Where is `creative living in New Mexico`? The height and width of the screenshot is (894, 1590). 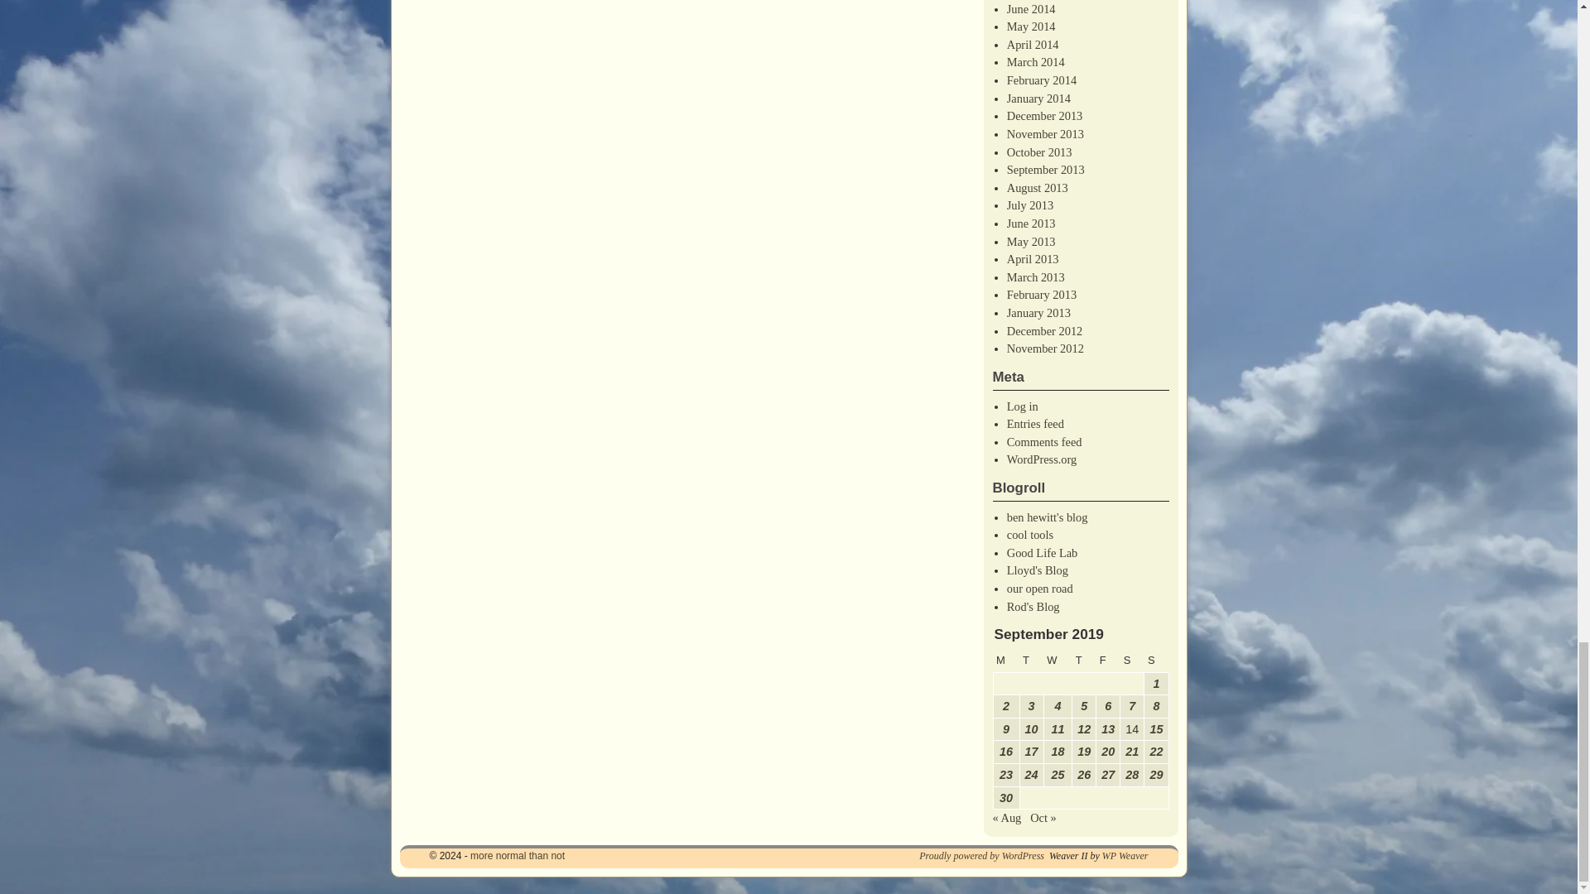 creative living in New Mexico is located at coordinates (1042, 553).